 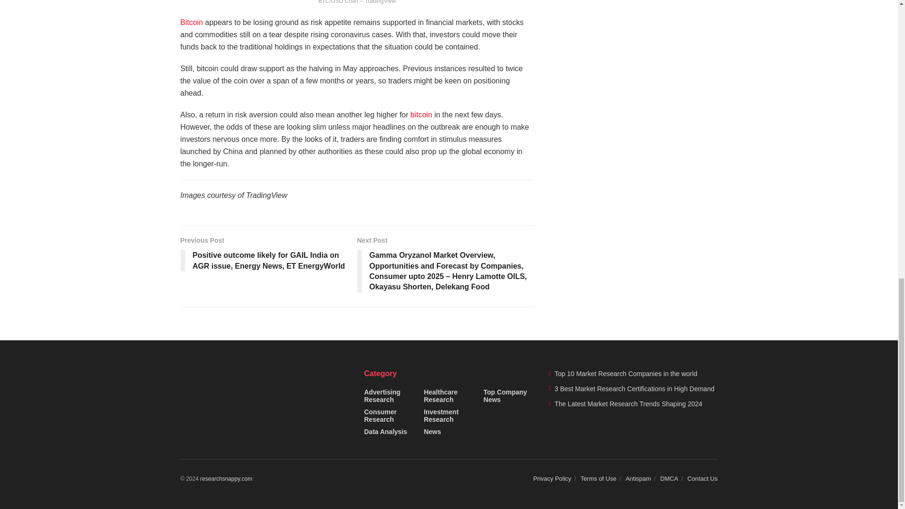 What do you see at coordinates (385, 432) in the screenshot?
I see `Data Analysis` at bounding box center [385, 432].